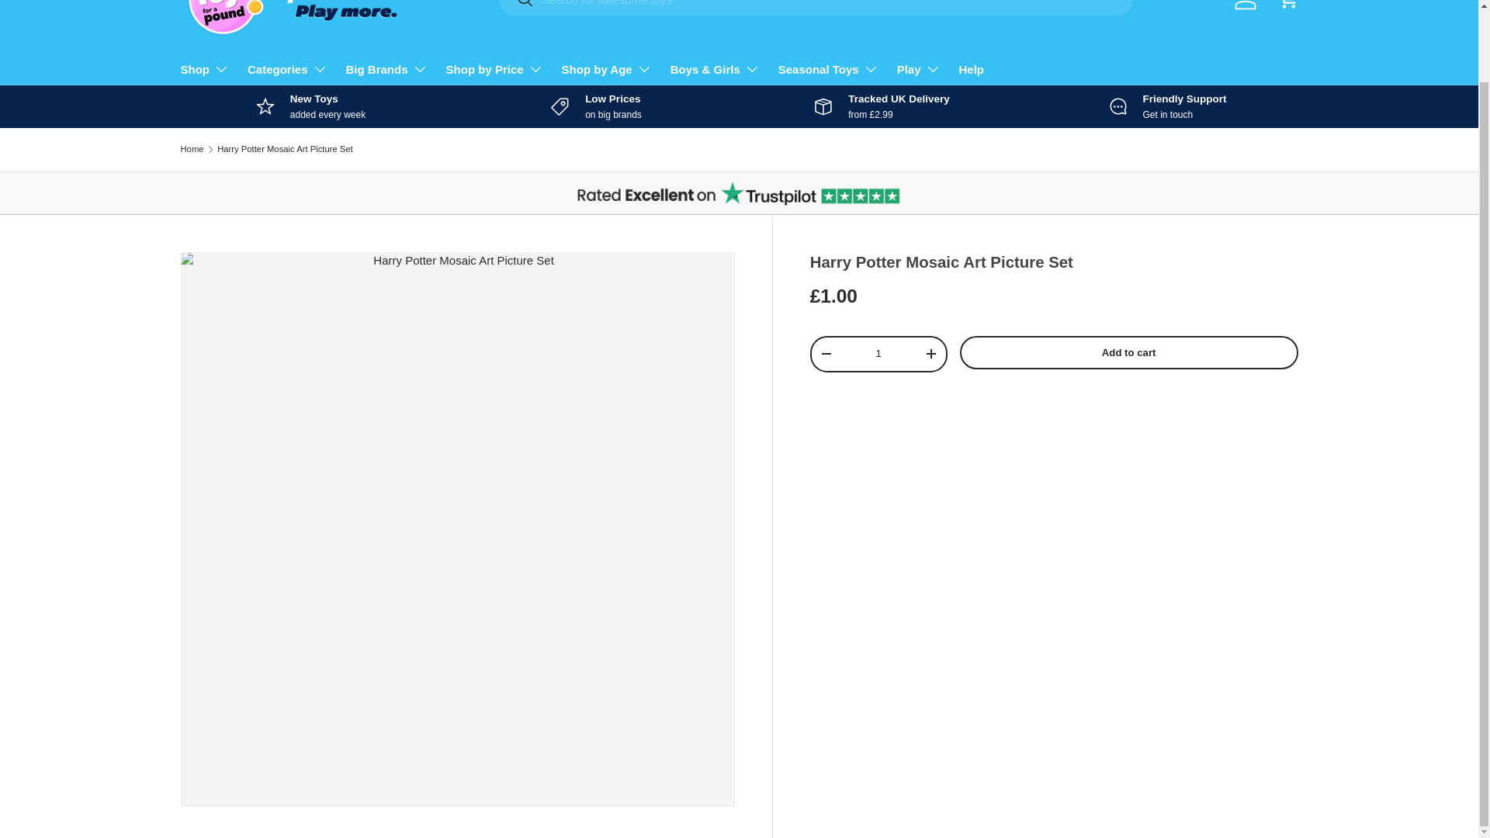  Describe the element at coordinates (1245, 8) in the screenshot. I see `Log in` at that location.